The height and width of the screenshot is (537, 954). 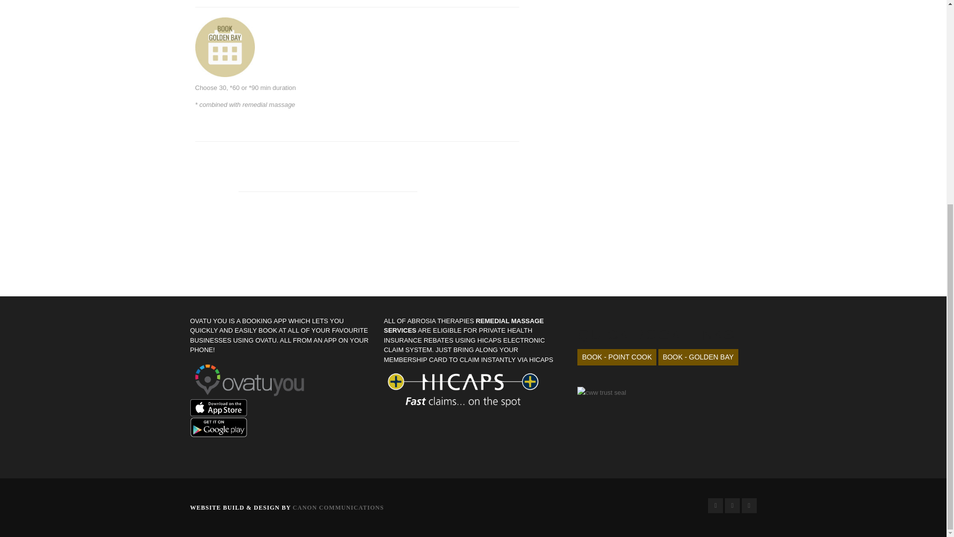 What do you see at coordinates (616, 357) in the screenshot?
I see `BOOK - POINT COOK` at bounding box center [616, 357].